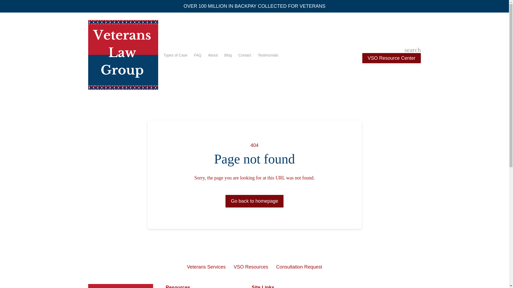  Describe the element at coordinates (123, 55) in the screenshot. I see `Logo 4` at that location.